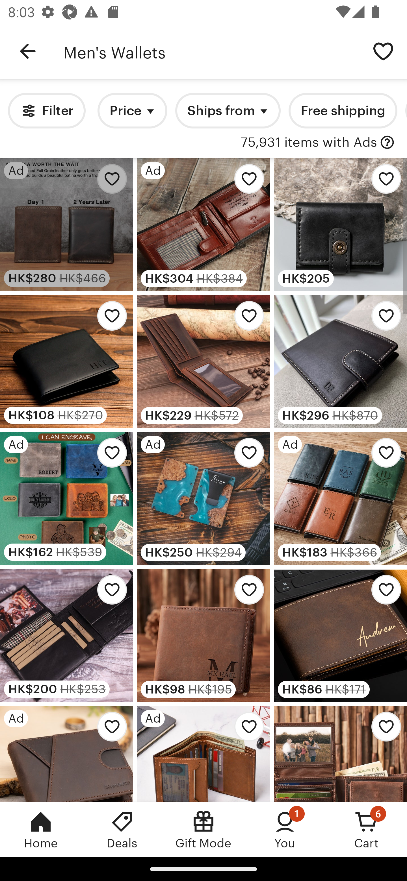  What do you see at coordinates (211, 51) in the screenshot?
I see `Men's Wallets` at bounding box center [211, 51].